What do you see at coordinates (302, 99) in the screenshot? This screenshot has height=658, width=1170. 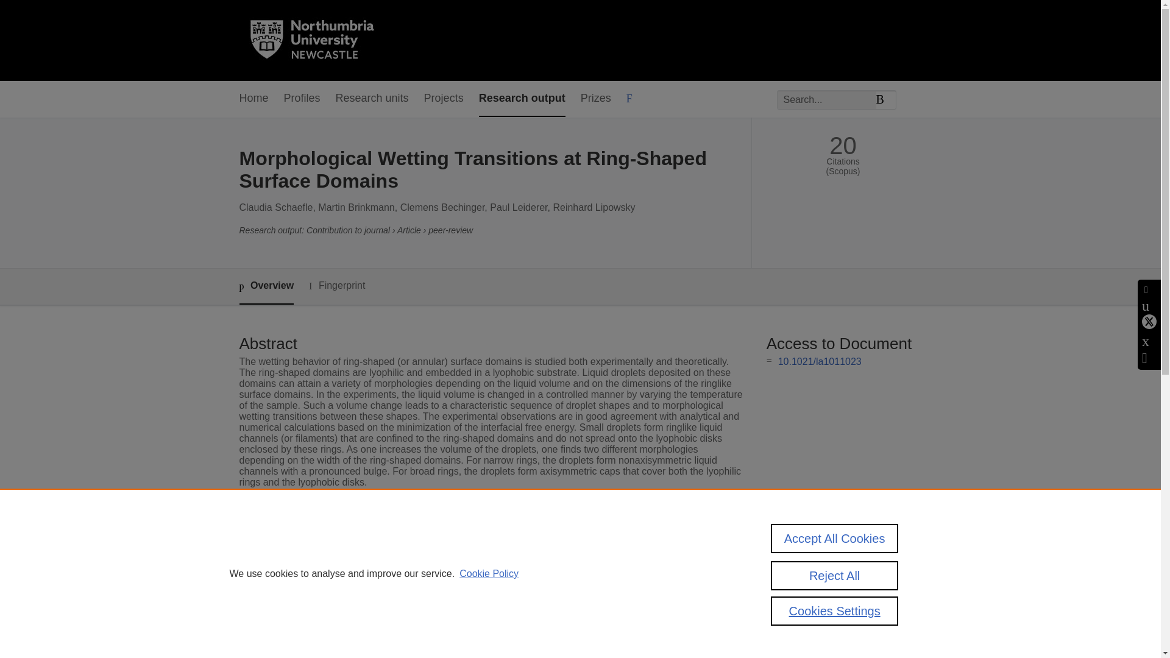 I see `Profiles` at bounding box center [302, 99].